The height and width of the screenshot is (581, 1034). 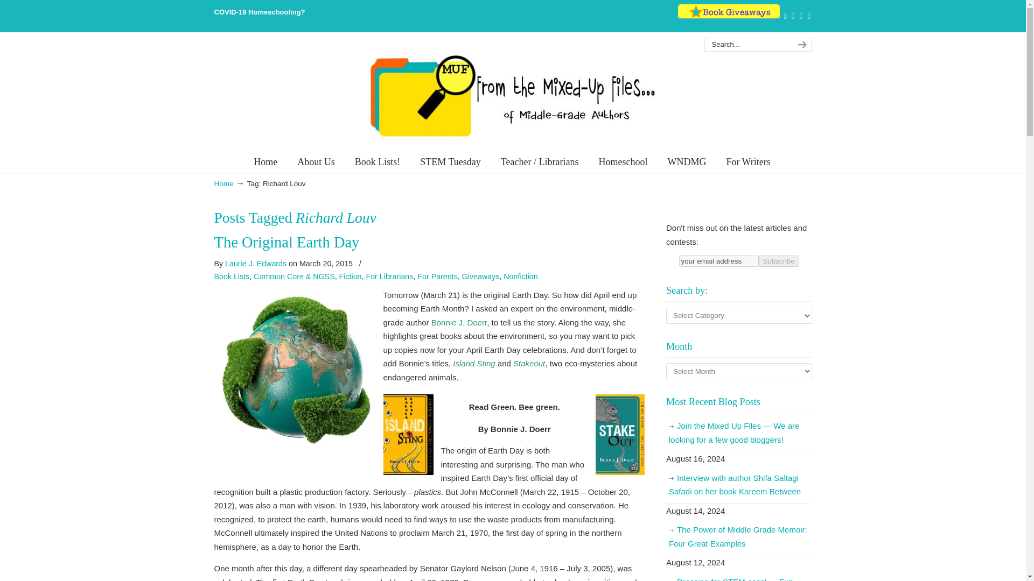 What do you see at coordinates (316, 161) in the screenshot?
I see `About Us` at bounding box center [316, 161].